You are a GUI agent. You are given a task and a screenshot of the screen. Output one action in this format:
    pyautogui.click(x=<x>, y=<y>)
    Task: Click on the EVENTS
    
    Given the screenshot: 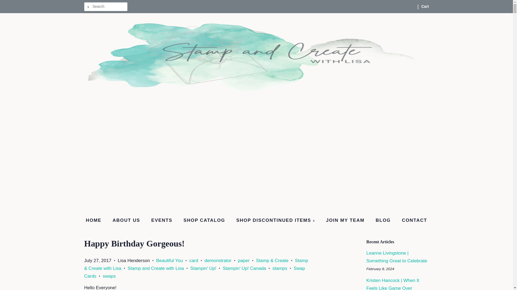 What is the action you would take?
    pyautogui.click(x=163, y=221)
    